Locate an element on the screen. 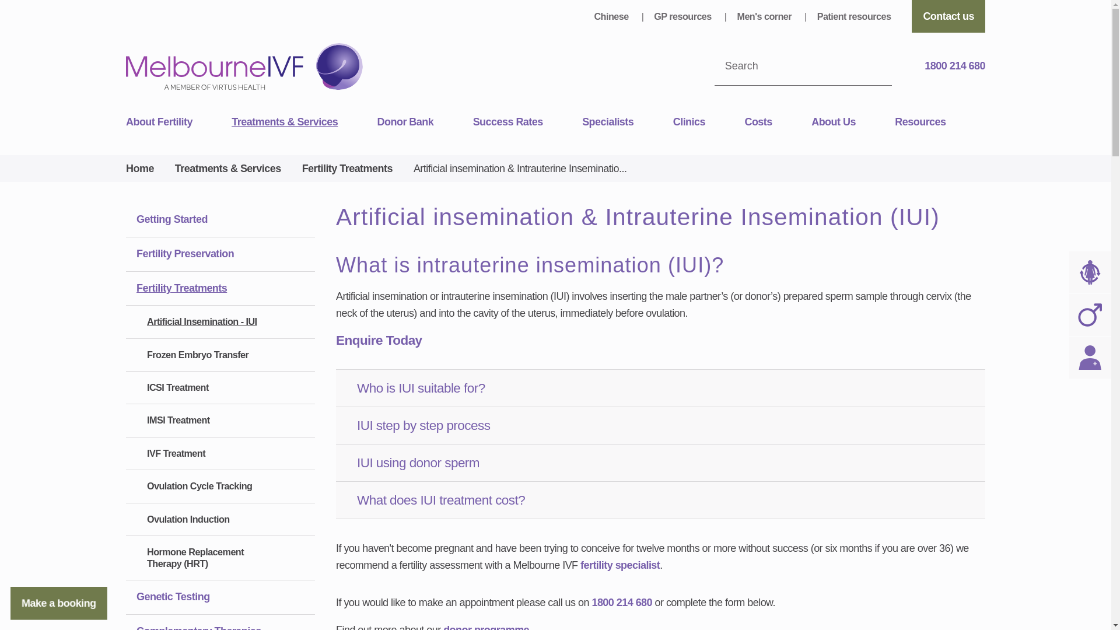  Patient resources is located at coordinates (854, 16).